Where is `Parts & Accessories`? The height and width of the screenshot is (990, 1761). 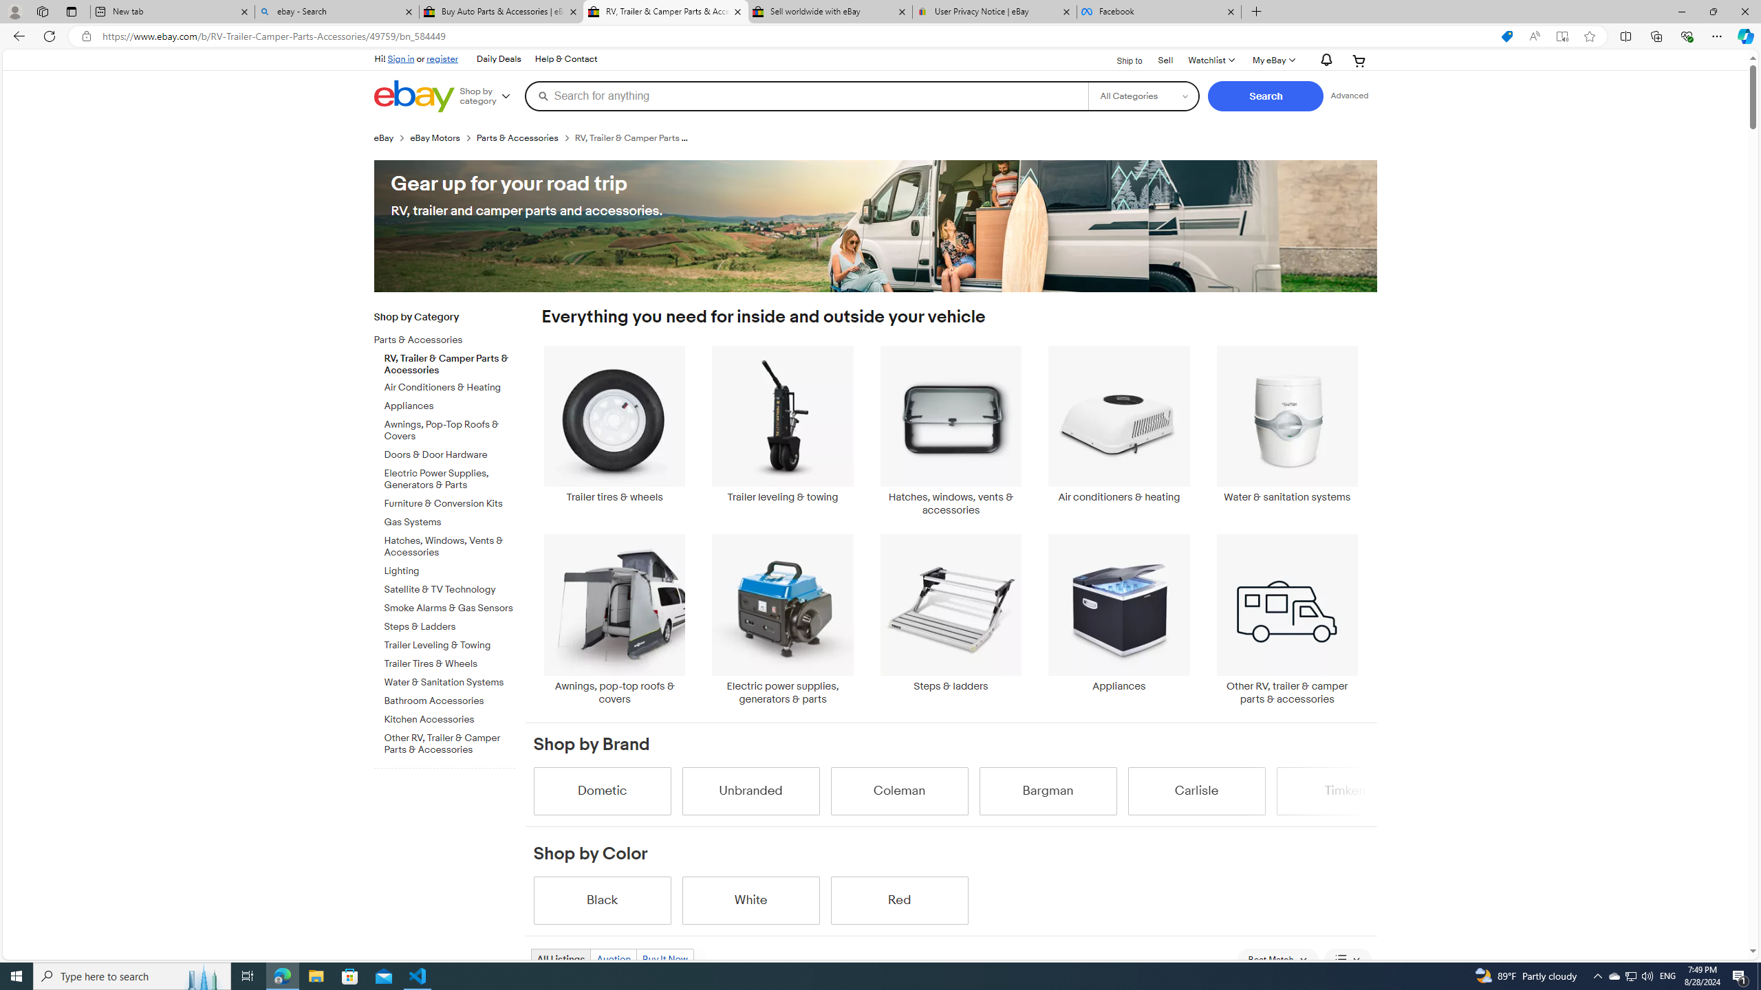
Parts & Accessories is located at coordinates (439, 341).